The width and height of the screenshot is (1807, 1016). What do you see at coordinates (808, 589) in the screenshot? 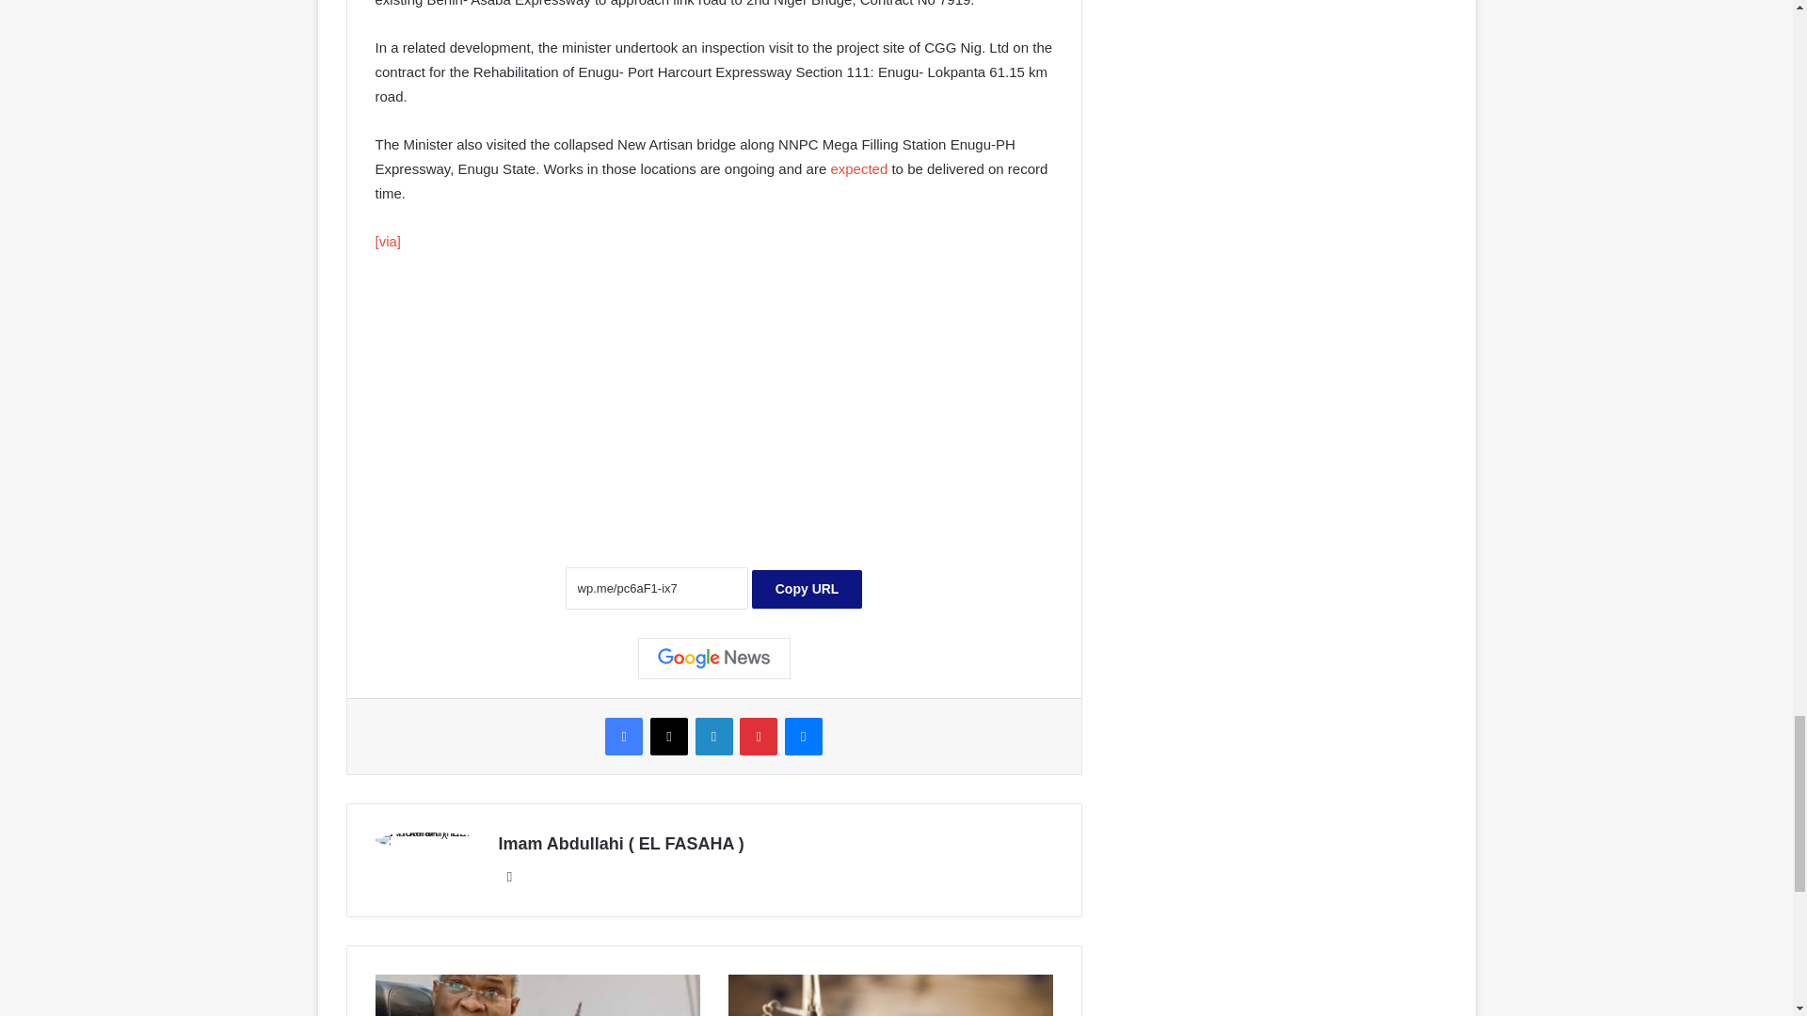
I see `Copy URL` at bounding box center [808, 589].